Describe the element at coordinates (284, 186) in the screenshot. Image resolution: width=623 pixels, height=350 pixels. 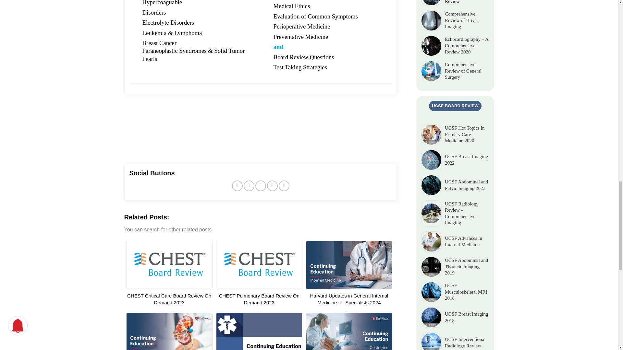
I see `Share on LinkedIn` at that location.